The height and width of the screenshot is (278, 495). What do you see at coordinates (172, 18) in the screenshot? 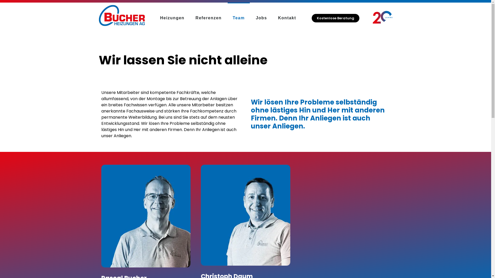
I see `Heizungen` at bounding box center [172, 18].